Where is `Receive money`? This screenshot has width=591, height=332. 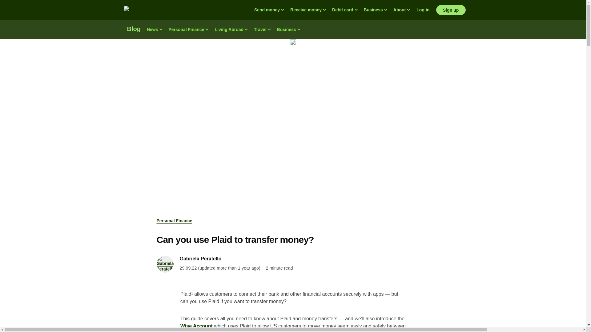
Receive money is located at coordinates (308, 10).